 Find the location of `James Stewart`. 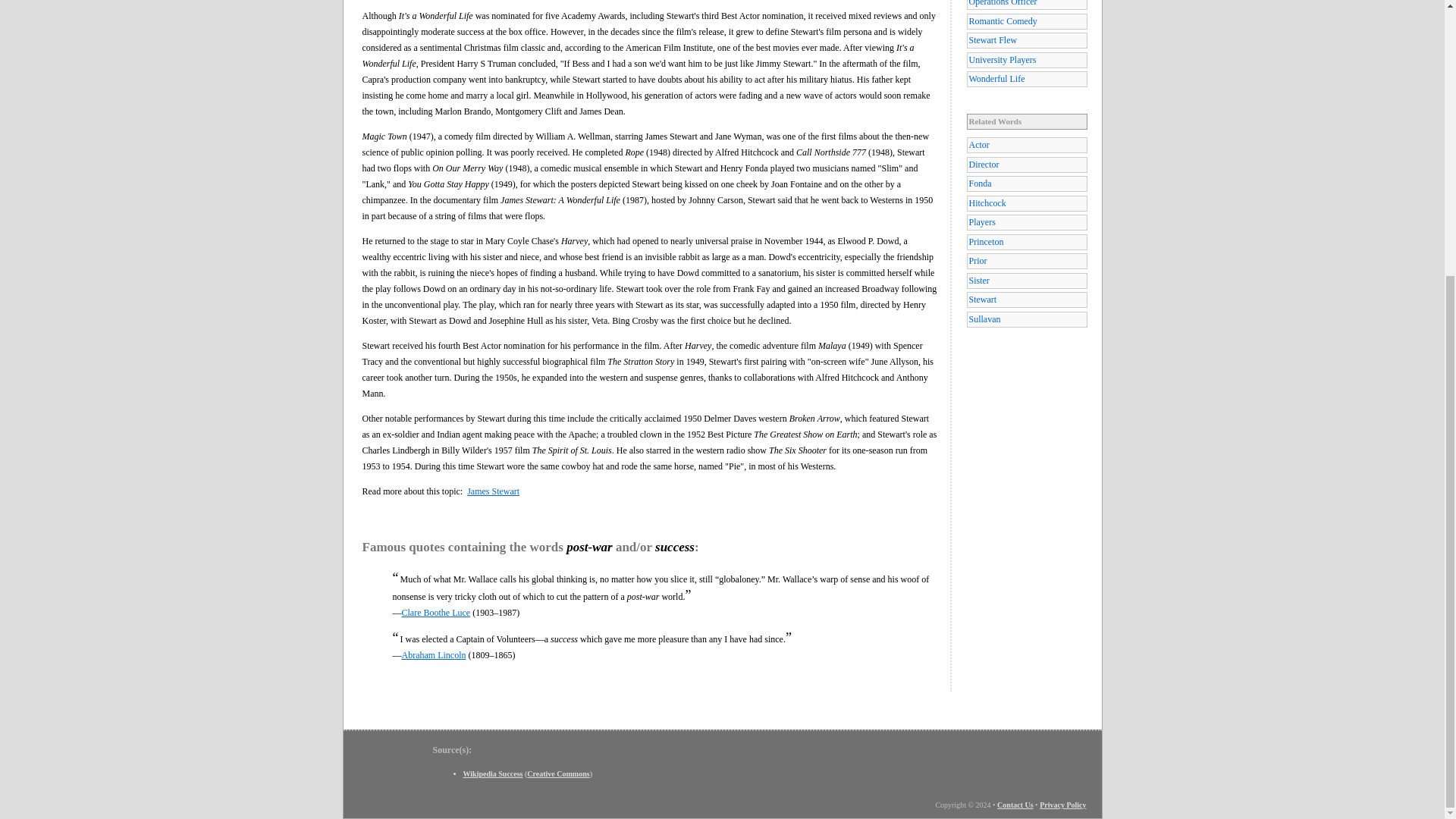

James Stewart is located at coordinates (493, 491).